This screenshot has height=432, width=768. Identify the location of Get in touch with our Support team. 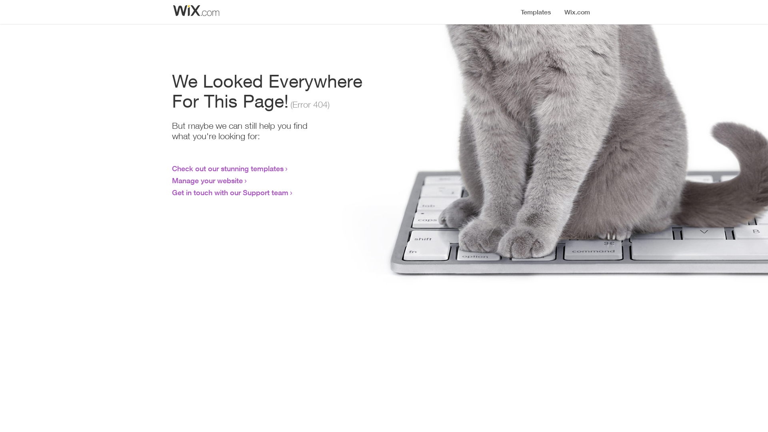
(230, 192).